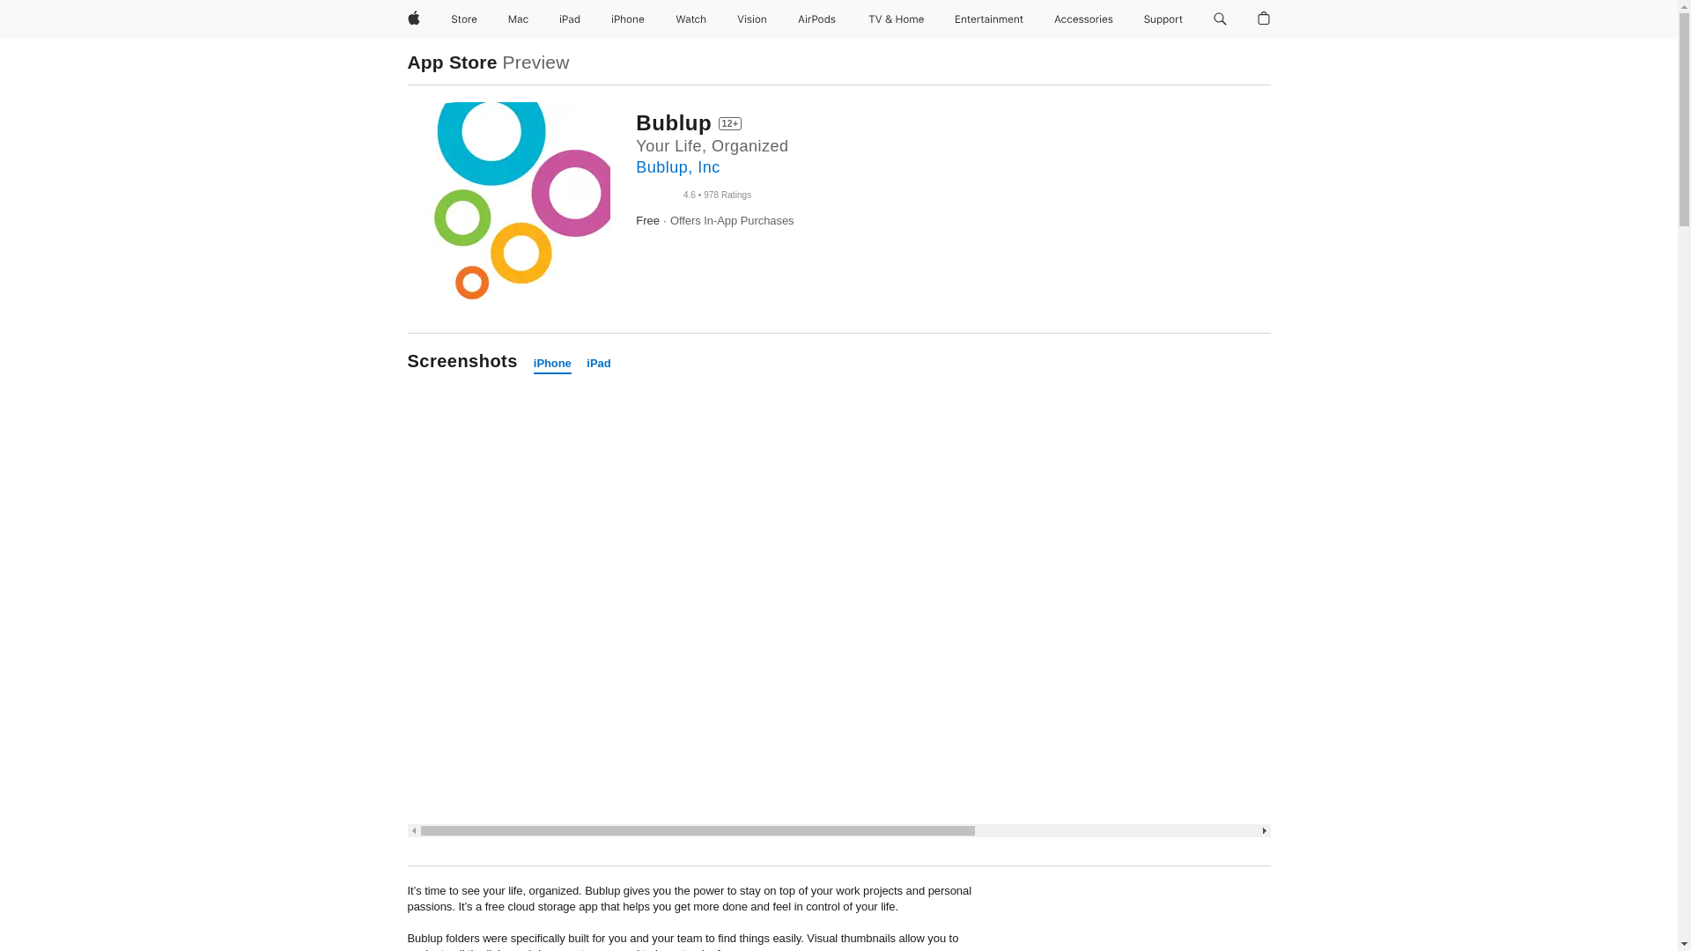 The height and width of the screenshot is (951, 1691). Describe the element at coordinates (752, 19) in the screenshot. I see `Vision` at that location.